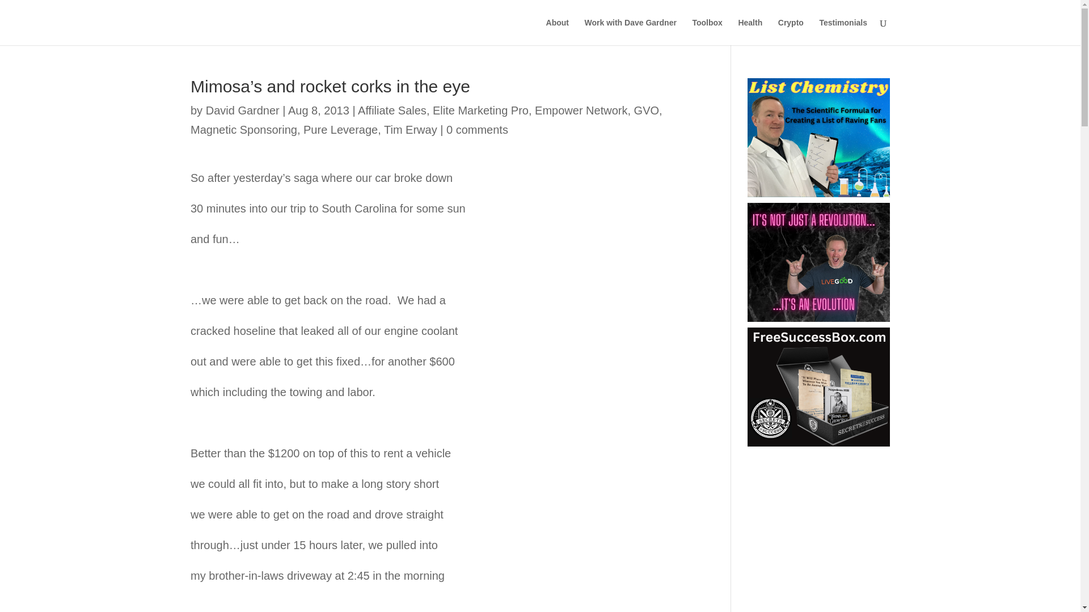 The image size is (1089, 612). Describe the element at coordinates (340, 129) in the screenshot. I see `Pure Leverage` at that location.